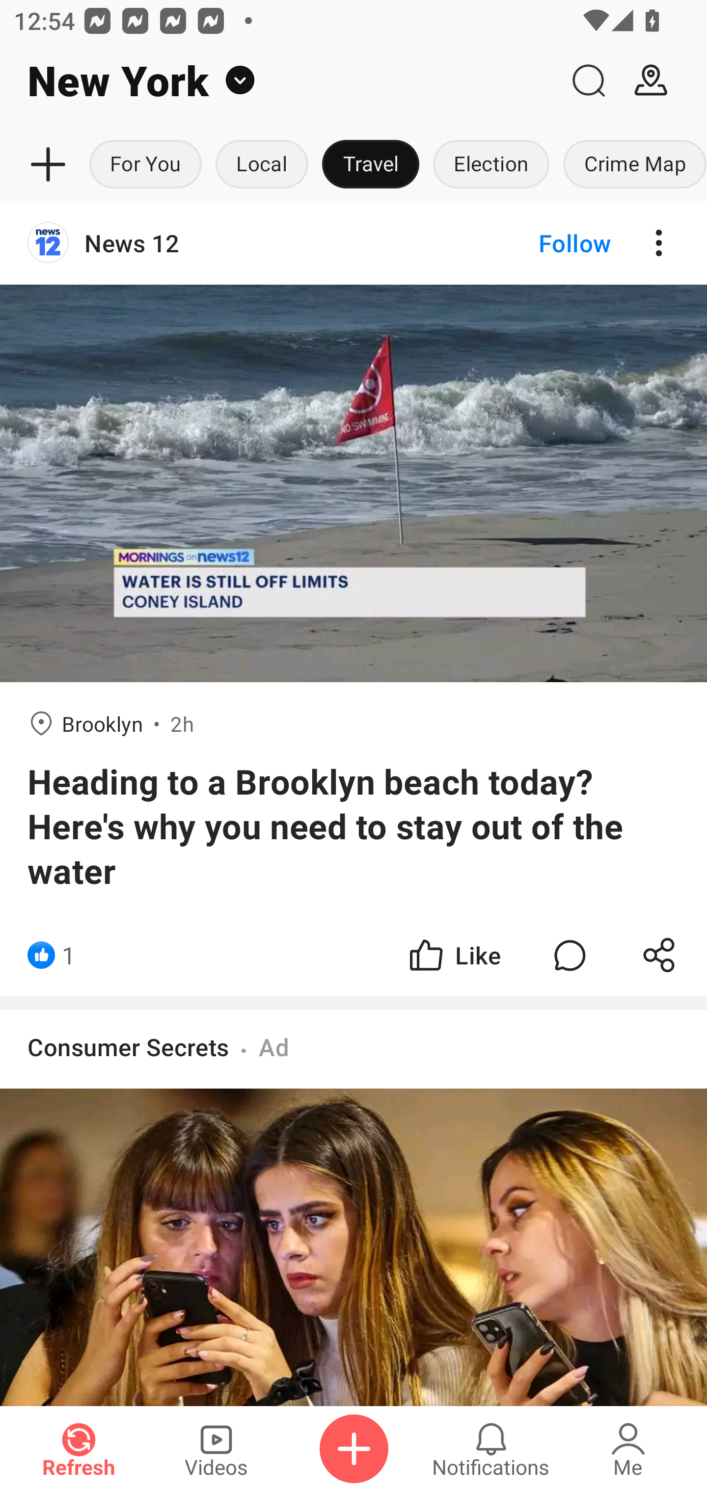 The width and height of the screenshot is (707, 1492). Describe the element at coordinates (491, 1449) in the screenshot. I see `Notifications` at that location.